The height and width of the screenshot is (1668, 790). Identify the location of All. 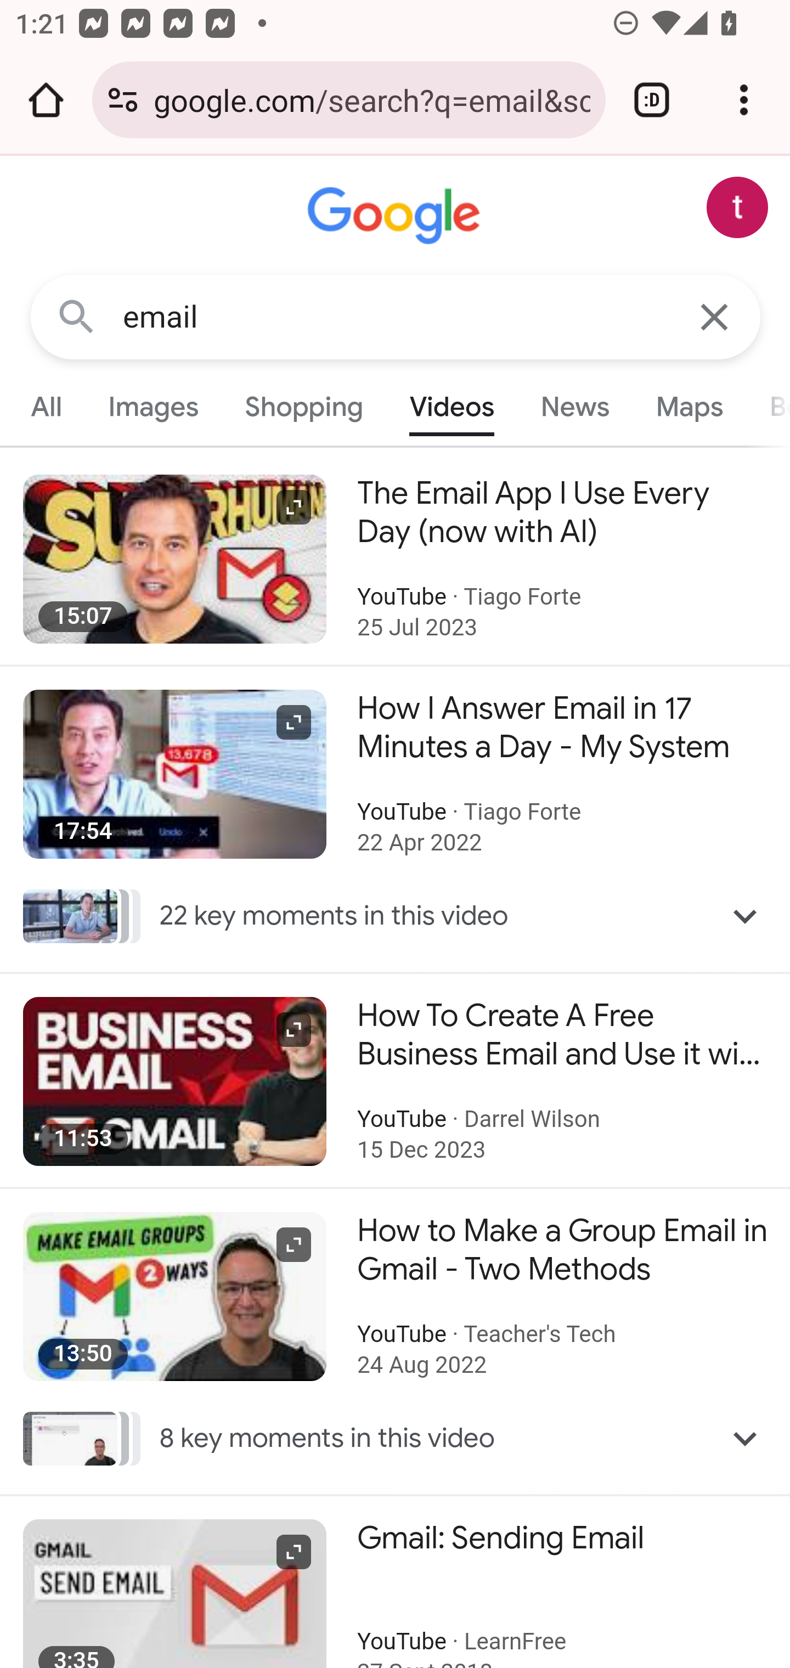
(47, 407).